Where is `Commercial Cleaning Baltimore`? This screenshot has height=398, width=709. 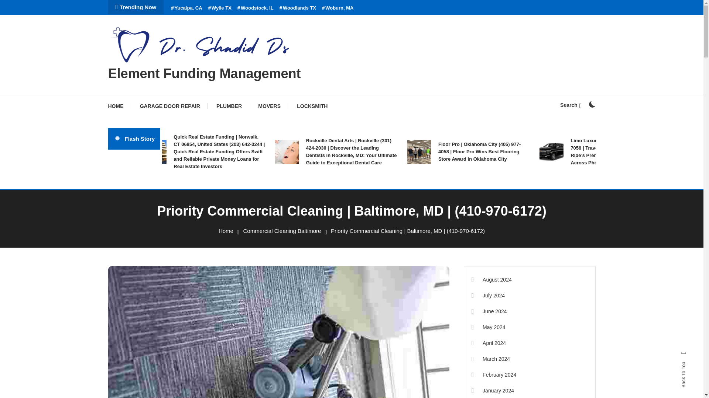
Commercial Cleaning Baltimore is located at coordinates (282, 231).